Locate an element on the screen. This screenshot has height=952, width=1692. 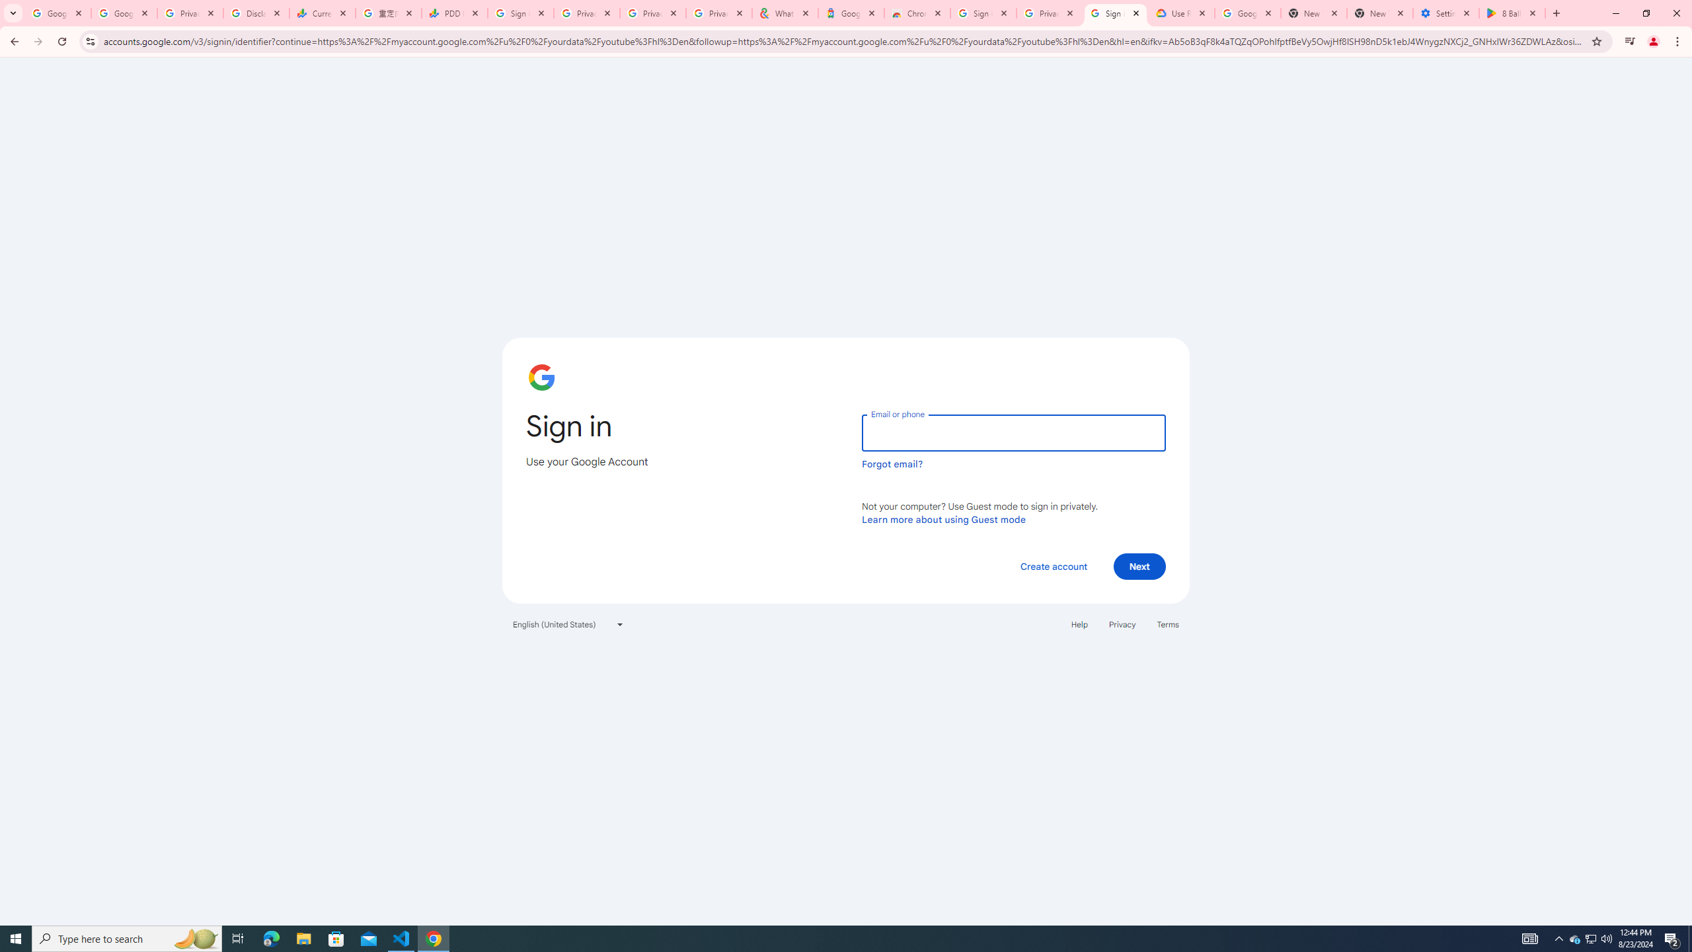
New Tab is located at coordinates (1380, 13).